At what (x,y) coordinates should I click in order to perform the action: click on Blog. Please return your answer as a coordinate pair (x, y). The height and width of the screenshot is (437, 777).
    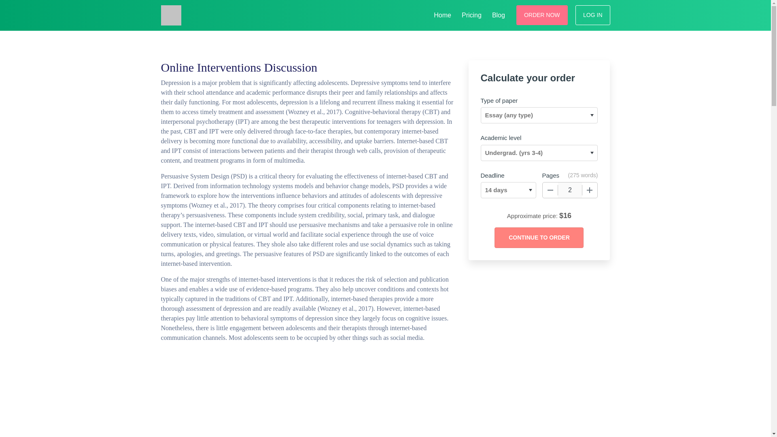
    Looking at the image, I should click on (498, 14).